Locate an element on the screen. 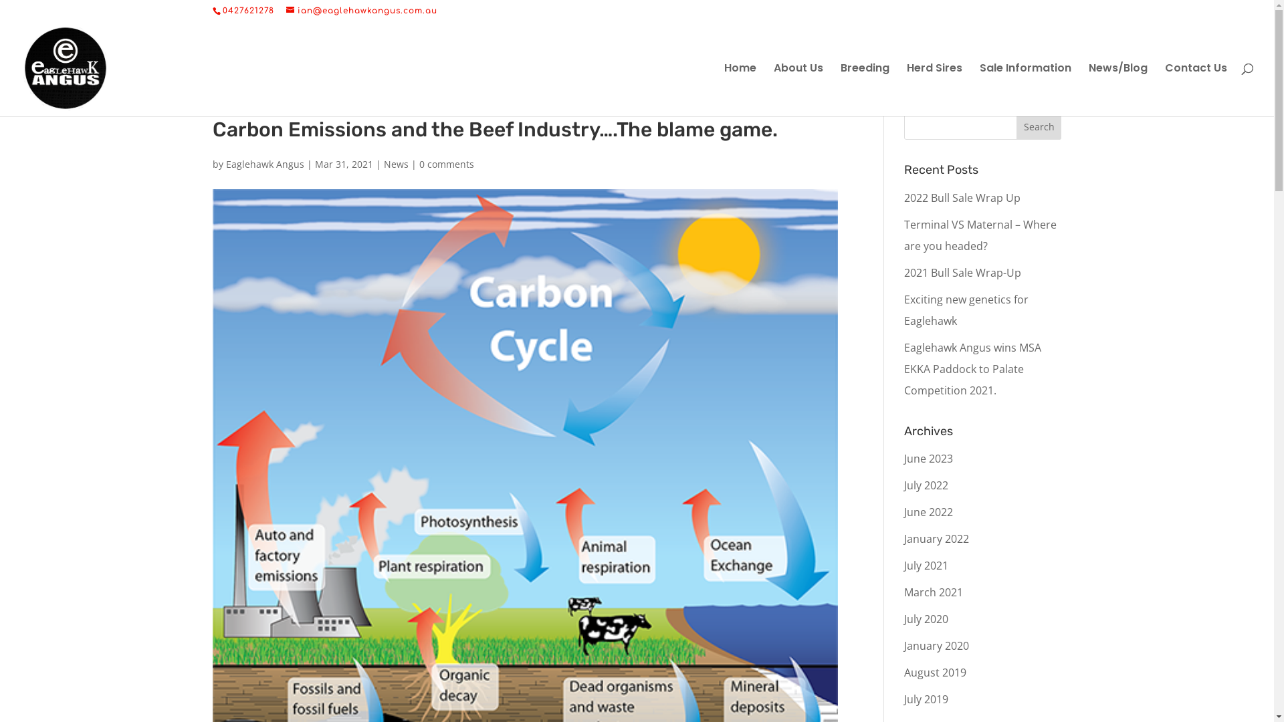 The image size is (1284, 722). 0 comments is located at coordinates (446, 164).